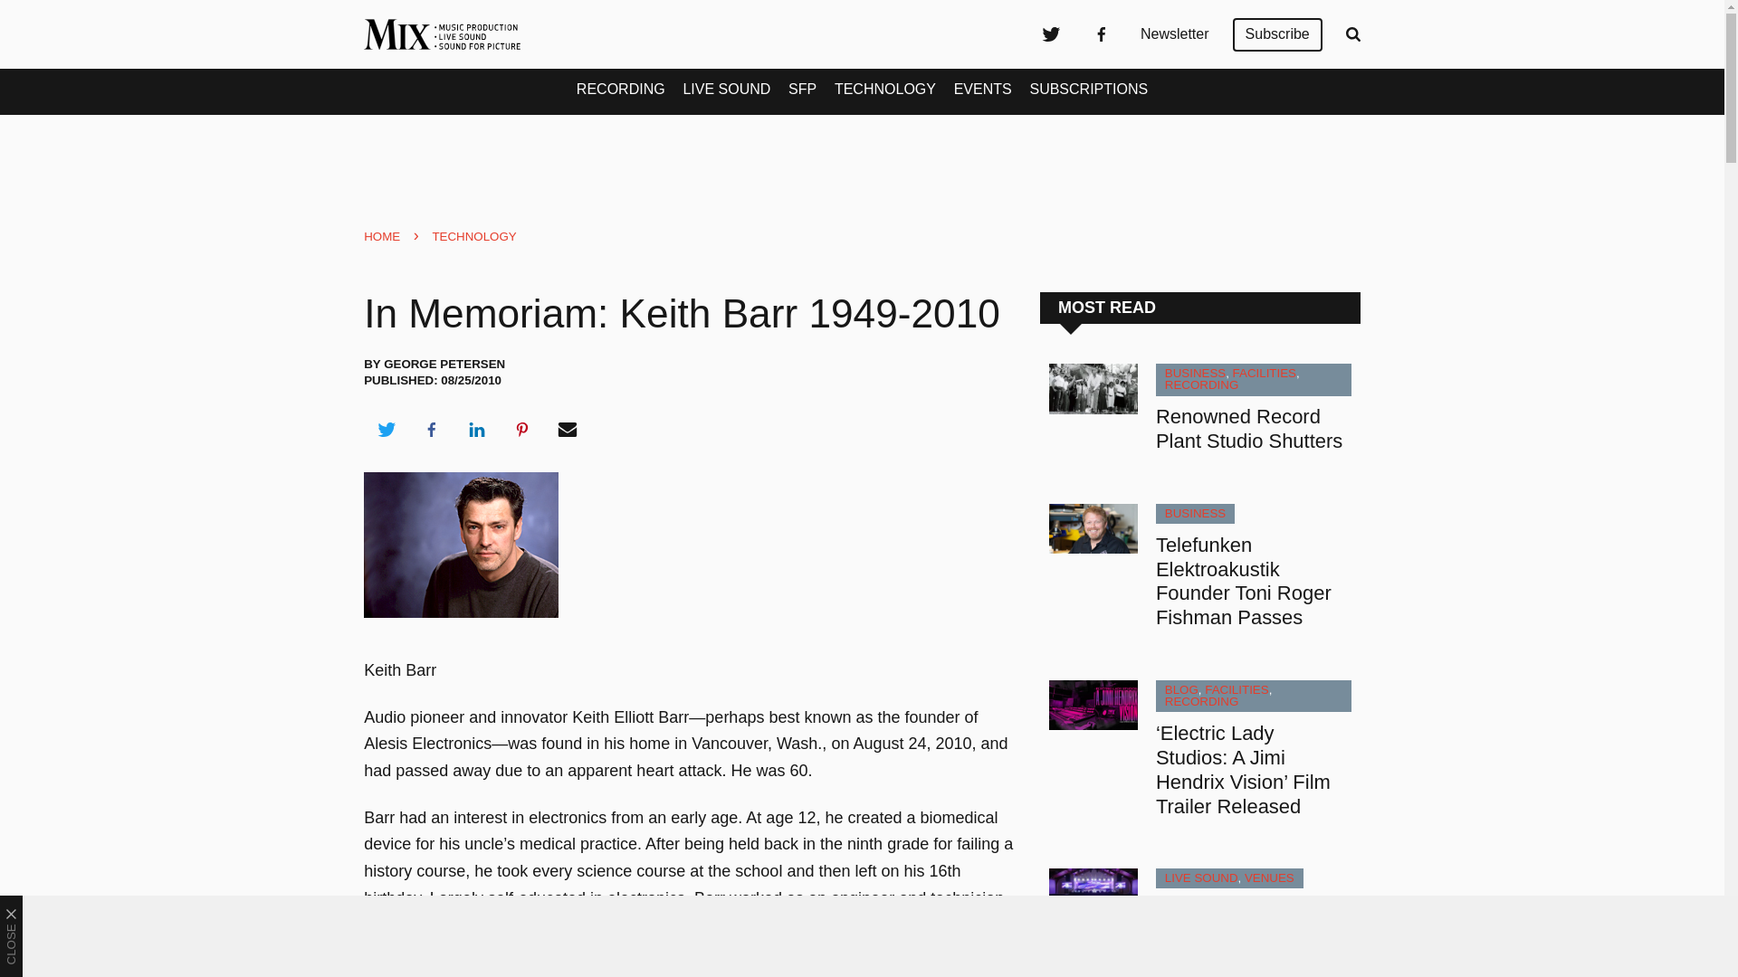 This screenshot has height=977, width=1738. What do you see at coordinates (568, 430) in the screenshot?
I see `Share via Email` at bounding box center [568, 430].